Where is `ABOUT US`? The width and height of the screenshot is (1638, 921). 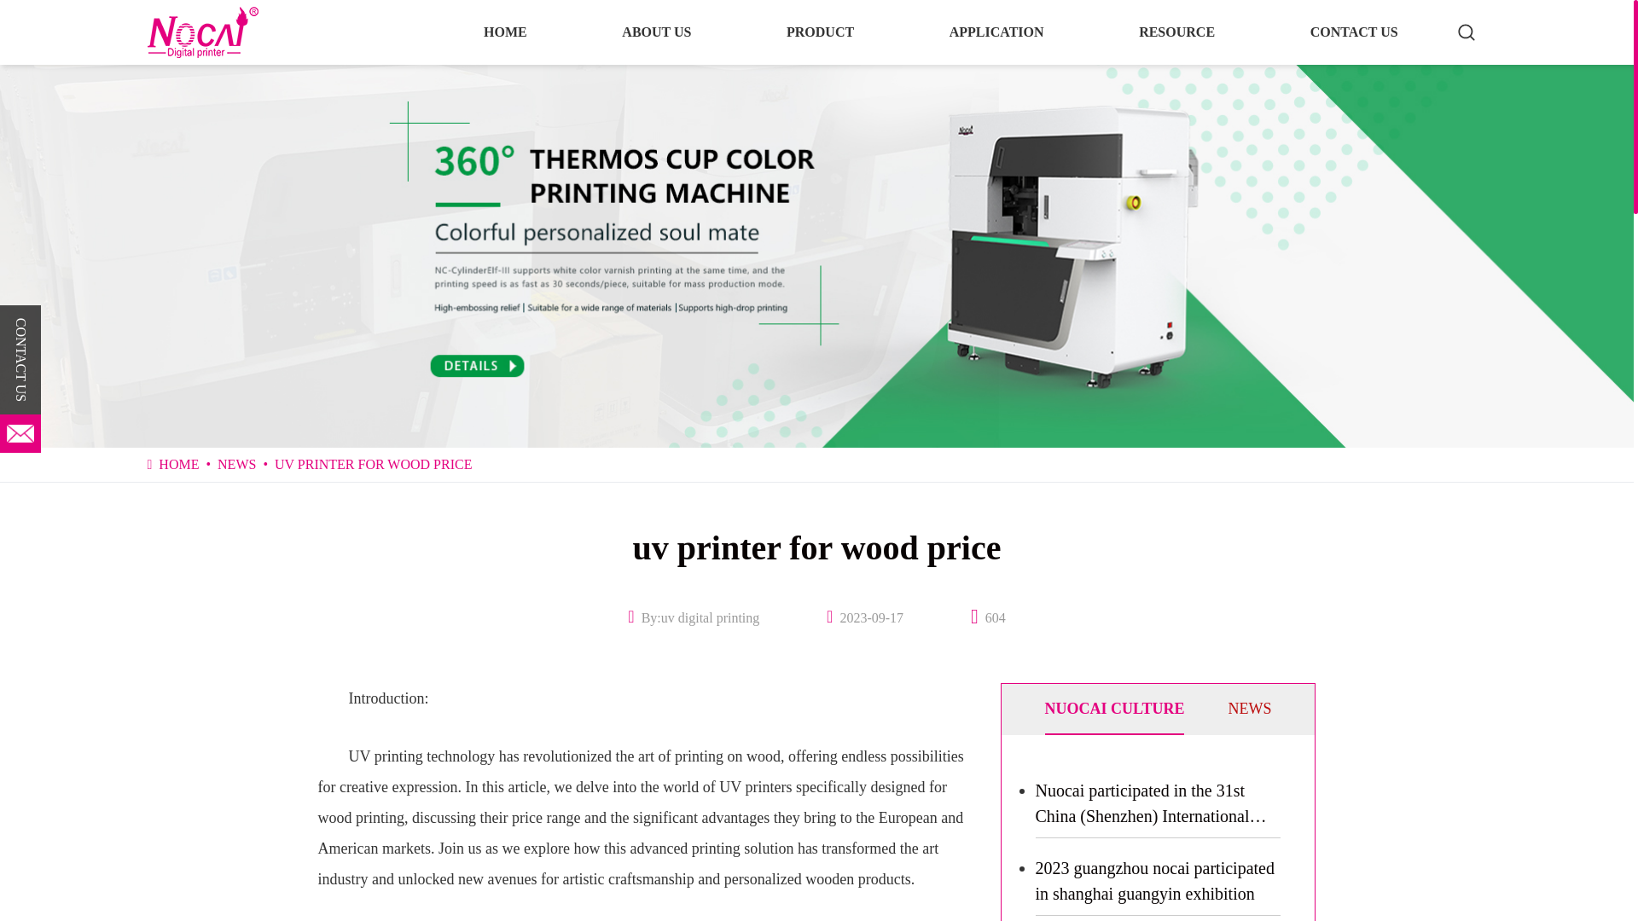
ABOUT US is located at coordinates (655, 32).